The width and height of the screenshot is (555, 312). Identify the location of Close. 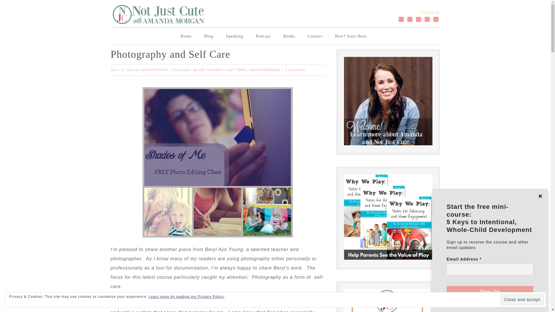
(540, 196).